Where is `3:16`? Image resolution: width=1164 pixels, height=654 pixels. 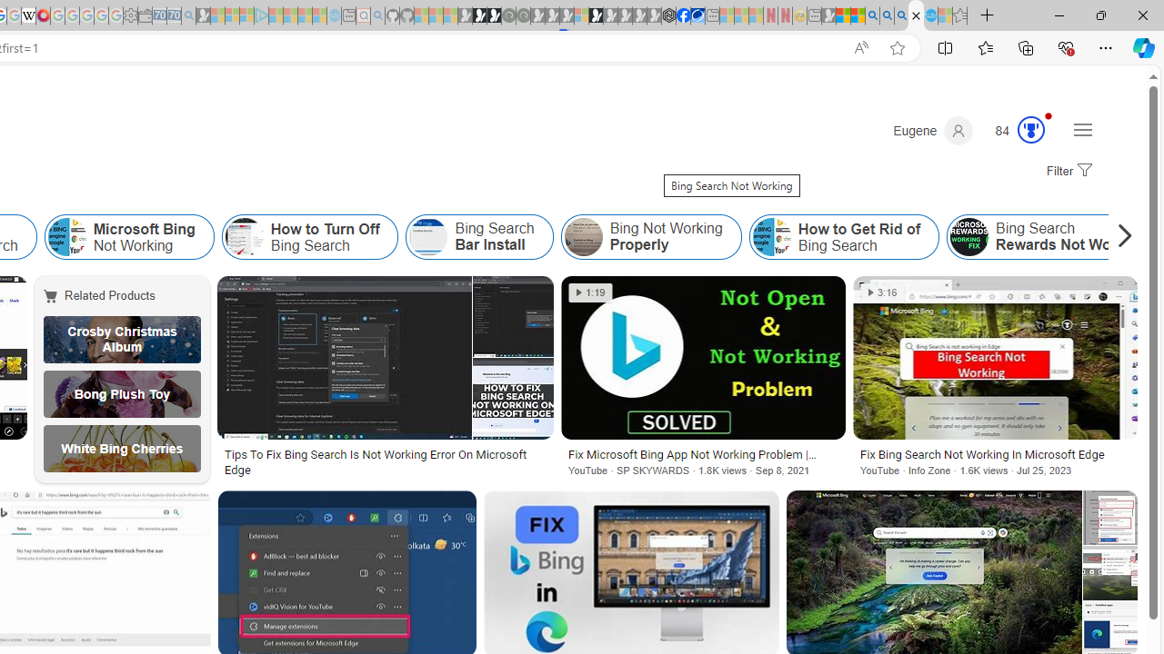 3:16 is located at coordinates (882, 292).